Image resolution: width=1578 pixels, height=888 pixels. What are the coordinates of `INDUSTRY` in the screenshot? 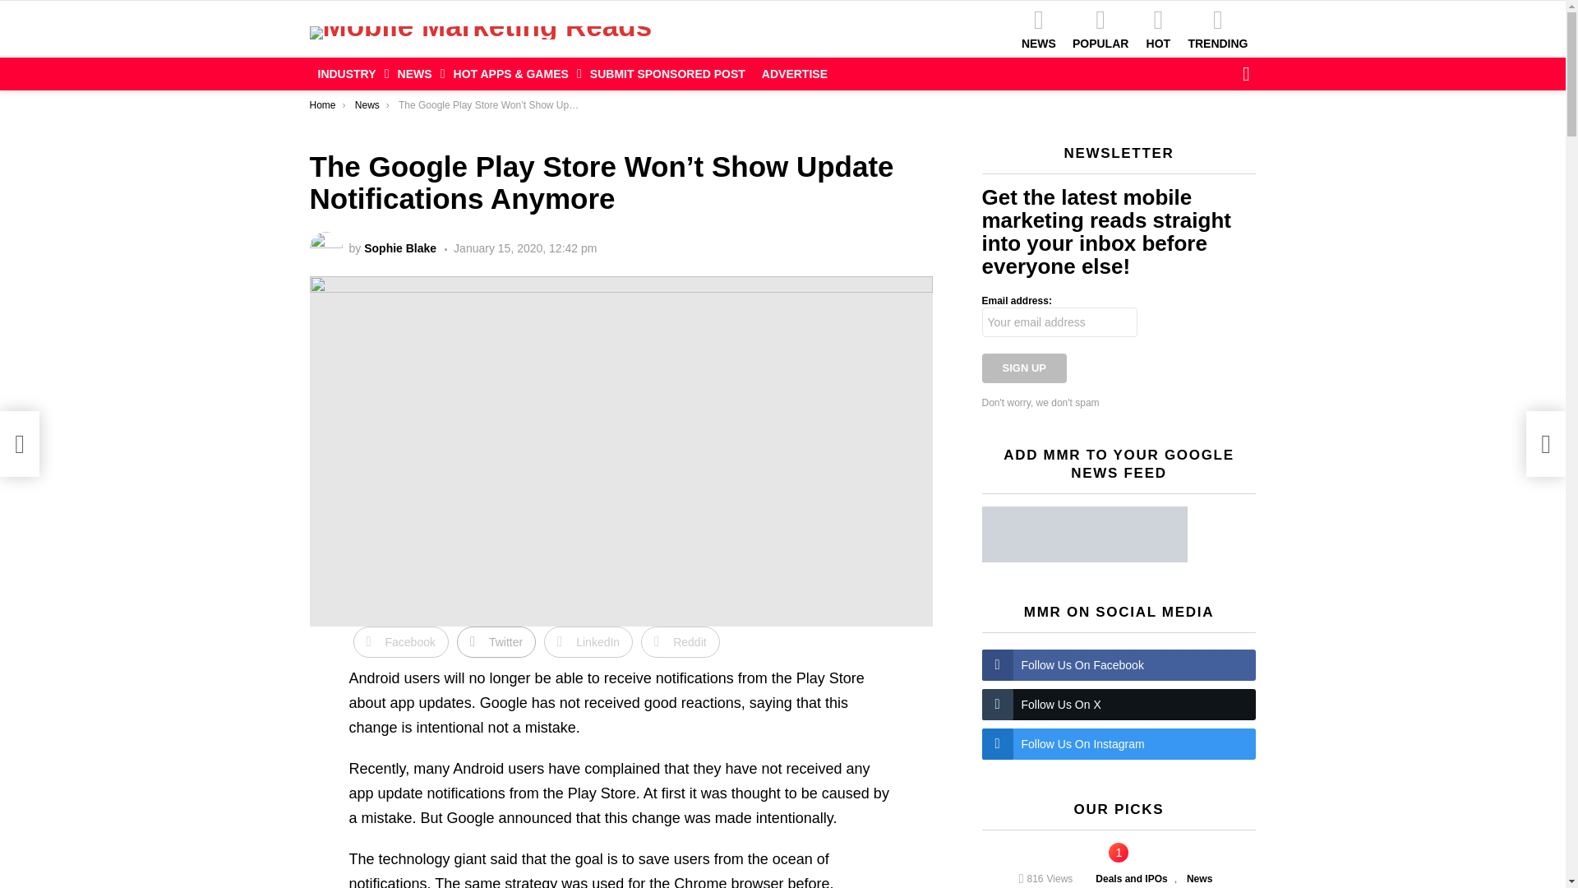 It's located at (348, 73).